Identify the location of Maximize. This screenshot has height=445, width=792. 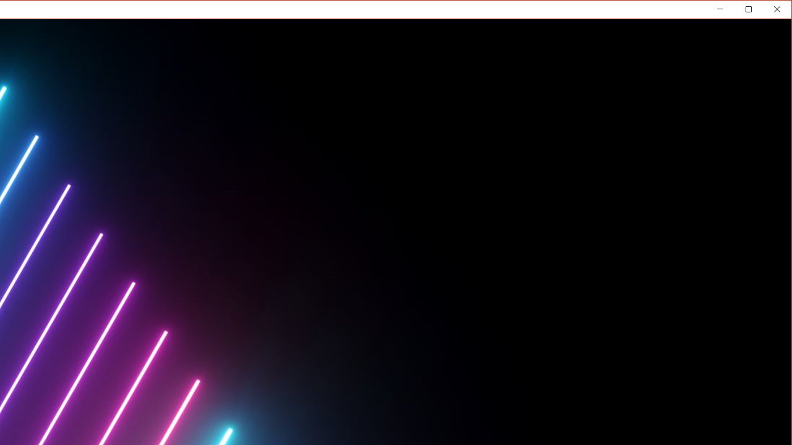
(766, 11).